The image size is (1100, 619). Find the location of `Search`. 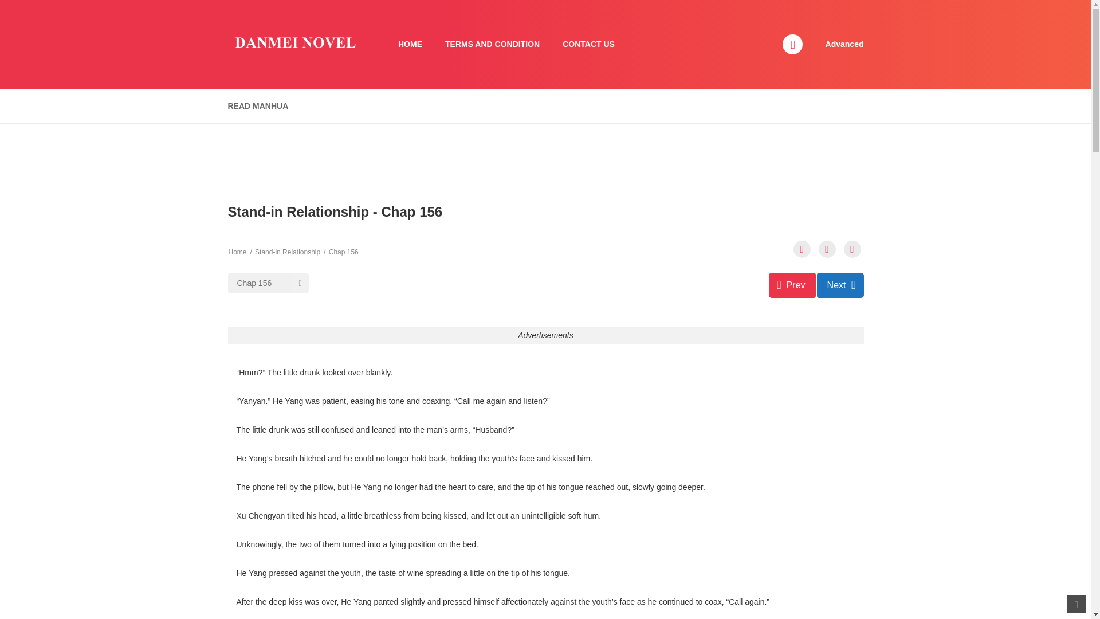

Search is located at coordinates (733, 7).